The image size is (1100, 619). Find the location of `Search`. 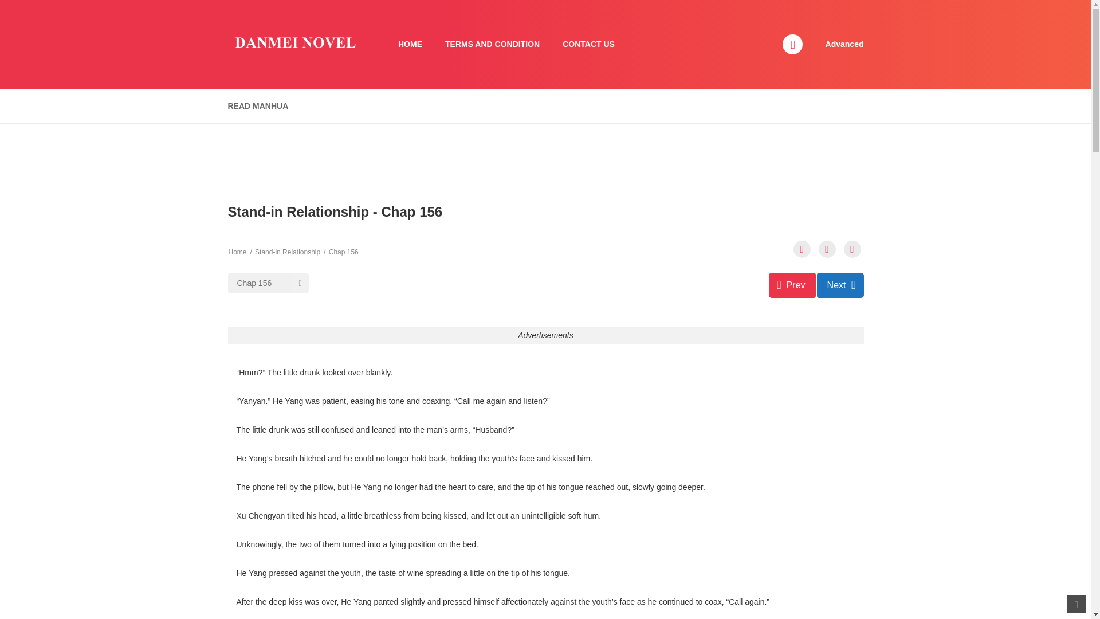

Search is located at coordinates (733, 7).